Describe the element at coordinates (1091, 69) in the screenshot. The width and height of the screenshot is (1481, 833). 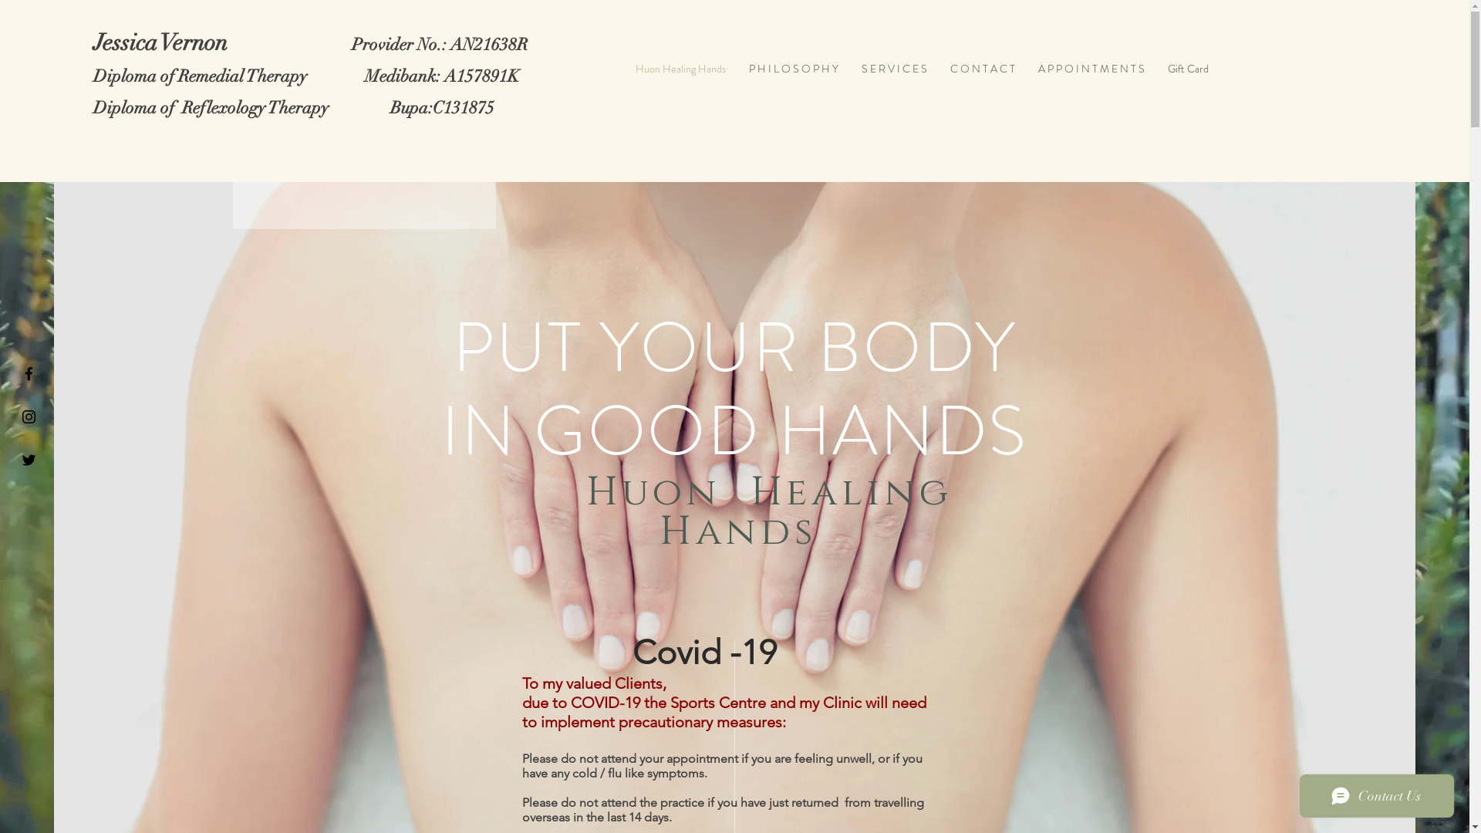
I see `A P P O I N T M E N T S` at that location.